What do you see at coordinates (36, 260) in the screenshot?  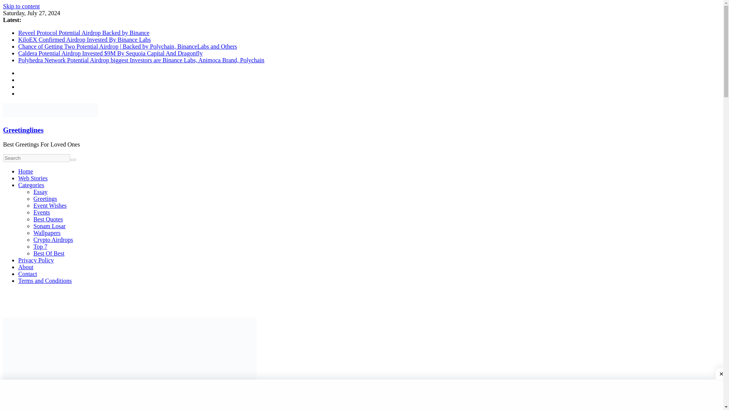 I see `Privacy Policy` at bounding box center [36, 260].